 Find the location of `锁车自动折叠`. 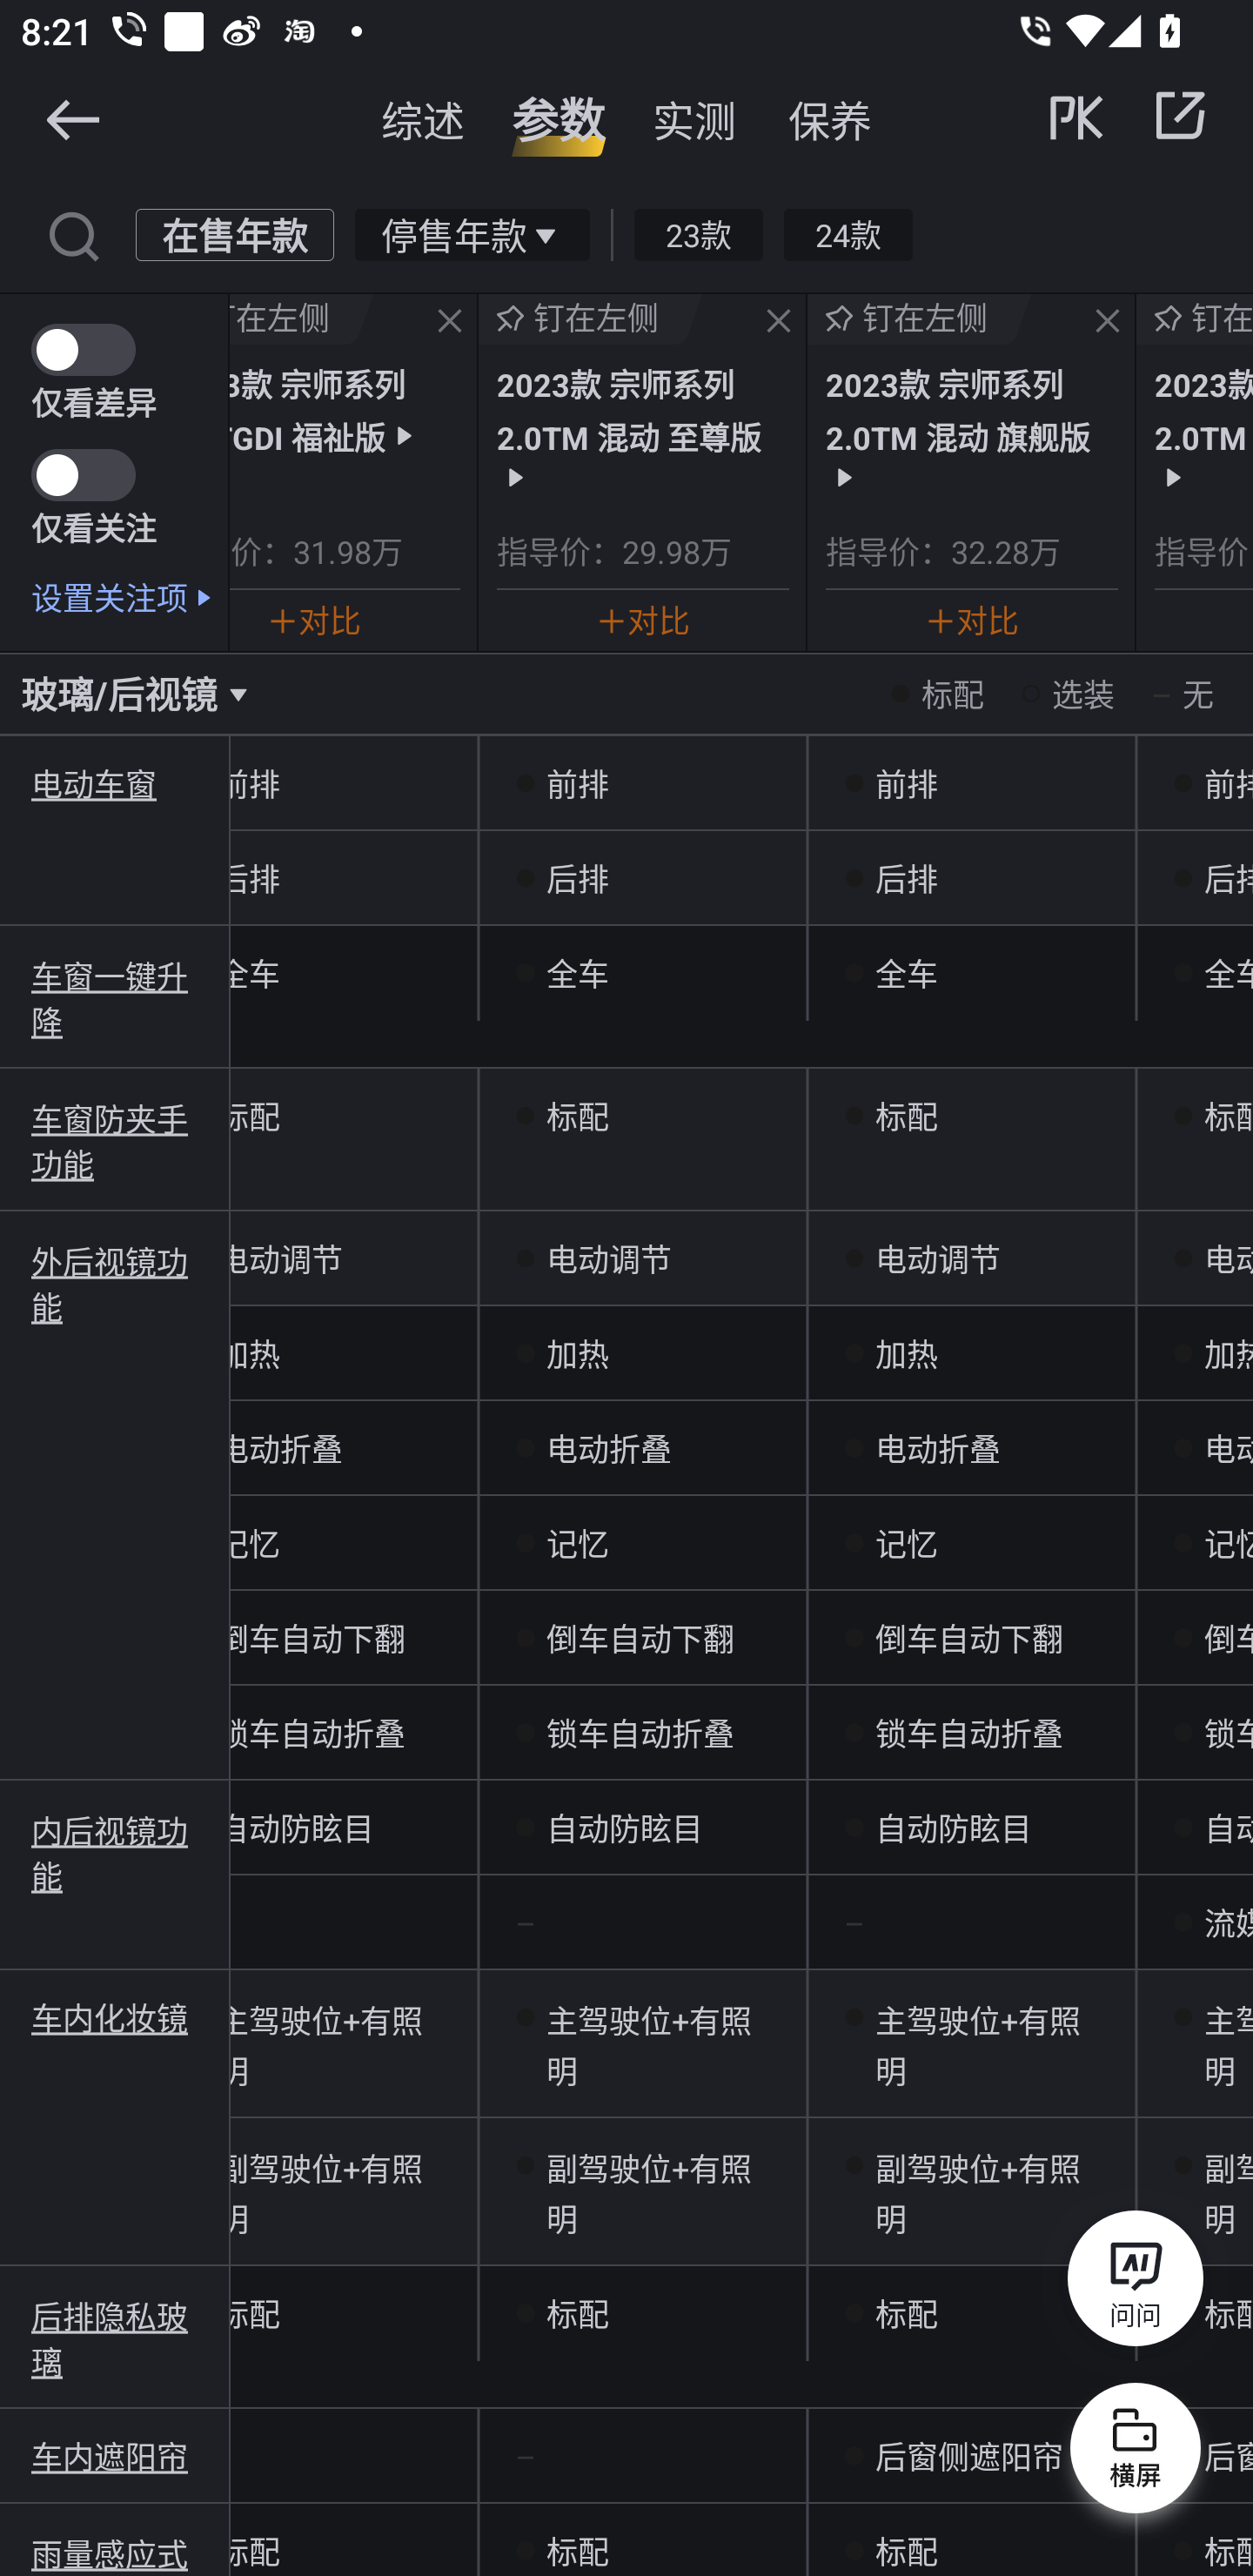

锁车自动折叠 is located at coordinates (971, 1732).